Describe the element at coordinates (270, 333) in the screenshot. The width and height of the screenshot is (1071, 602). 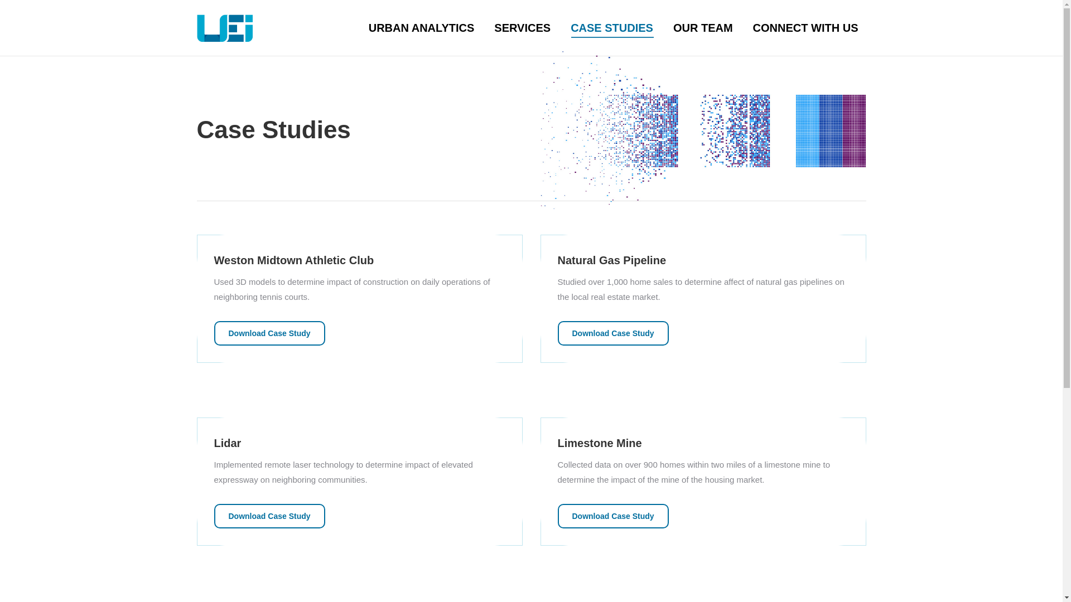
I see `Download Case Study` at that location.